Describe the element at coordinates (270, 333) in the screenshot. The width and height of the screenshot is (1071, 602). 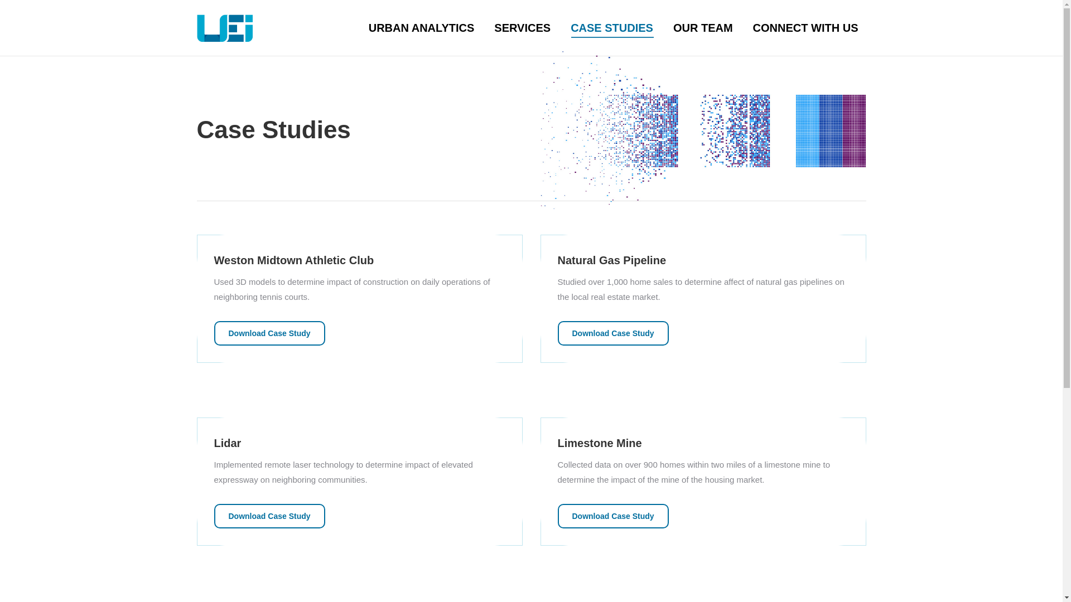
I see `Download Case Study` at that location.